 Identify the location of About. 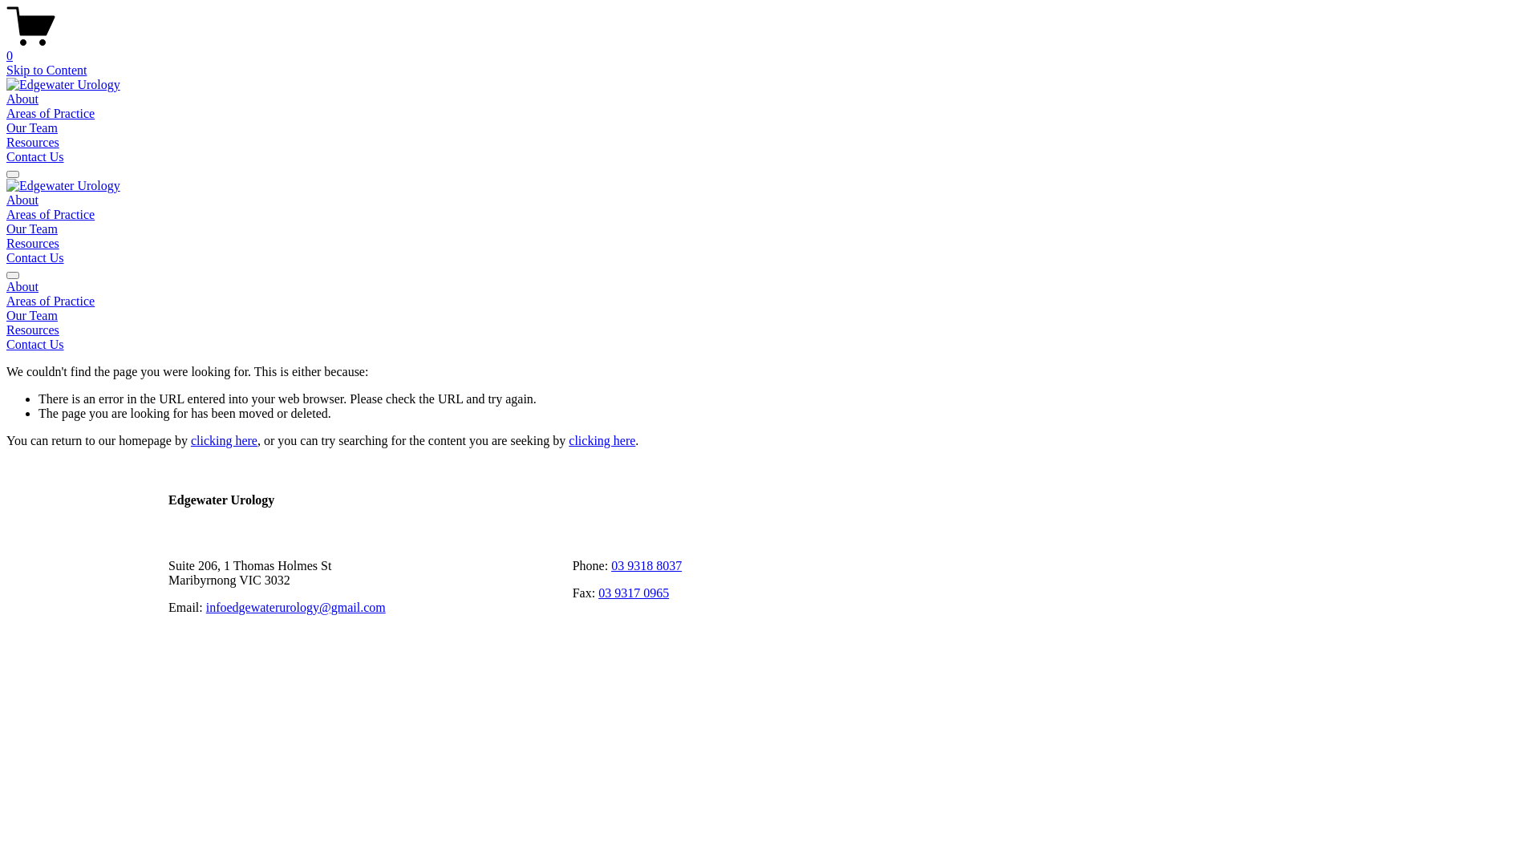
(22, 99).